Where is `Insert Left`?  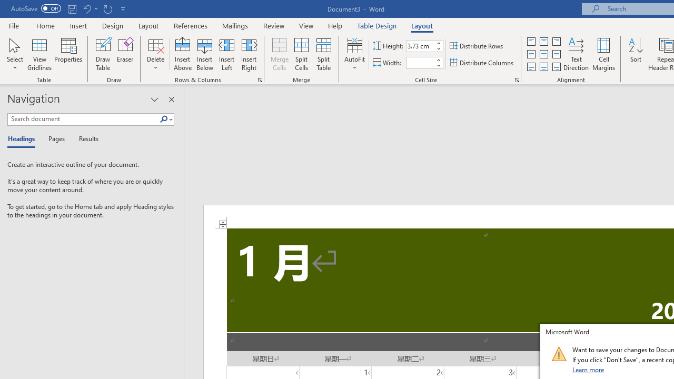 Insert Left is located at coordinates (226, 54).